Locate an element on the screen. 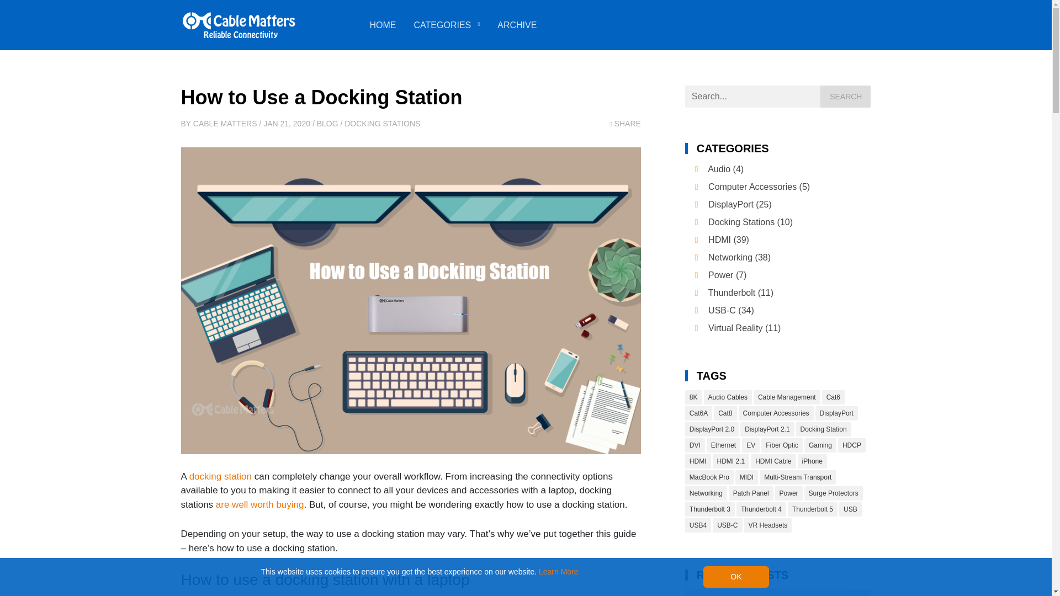 The height and width of the screenshot is (596, 1060). are well worth buying is located at coordinates (260, 504).